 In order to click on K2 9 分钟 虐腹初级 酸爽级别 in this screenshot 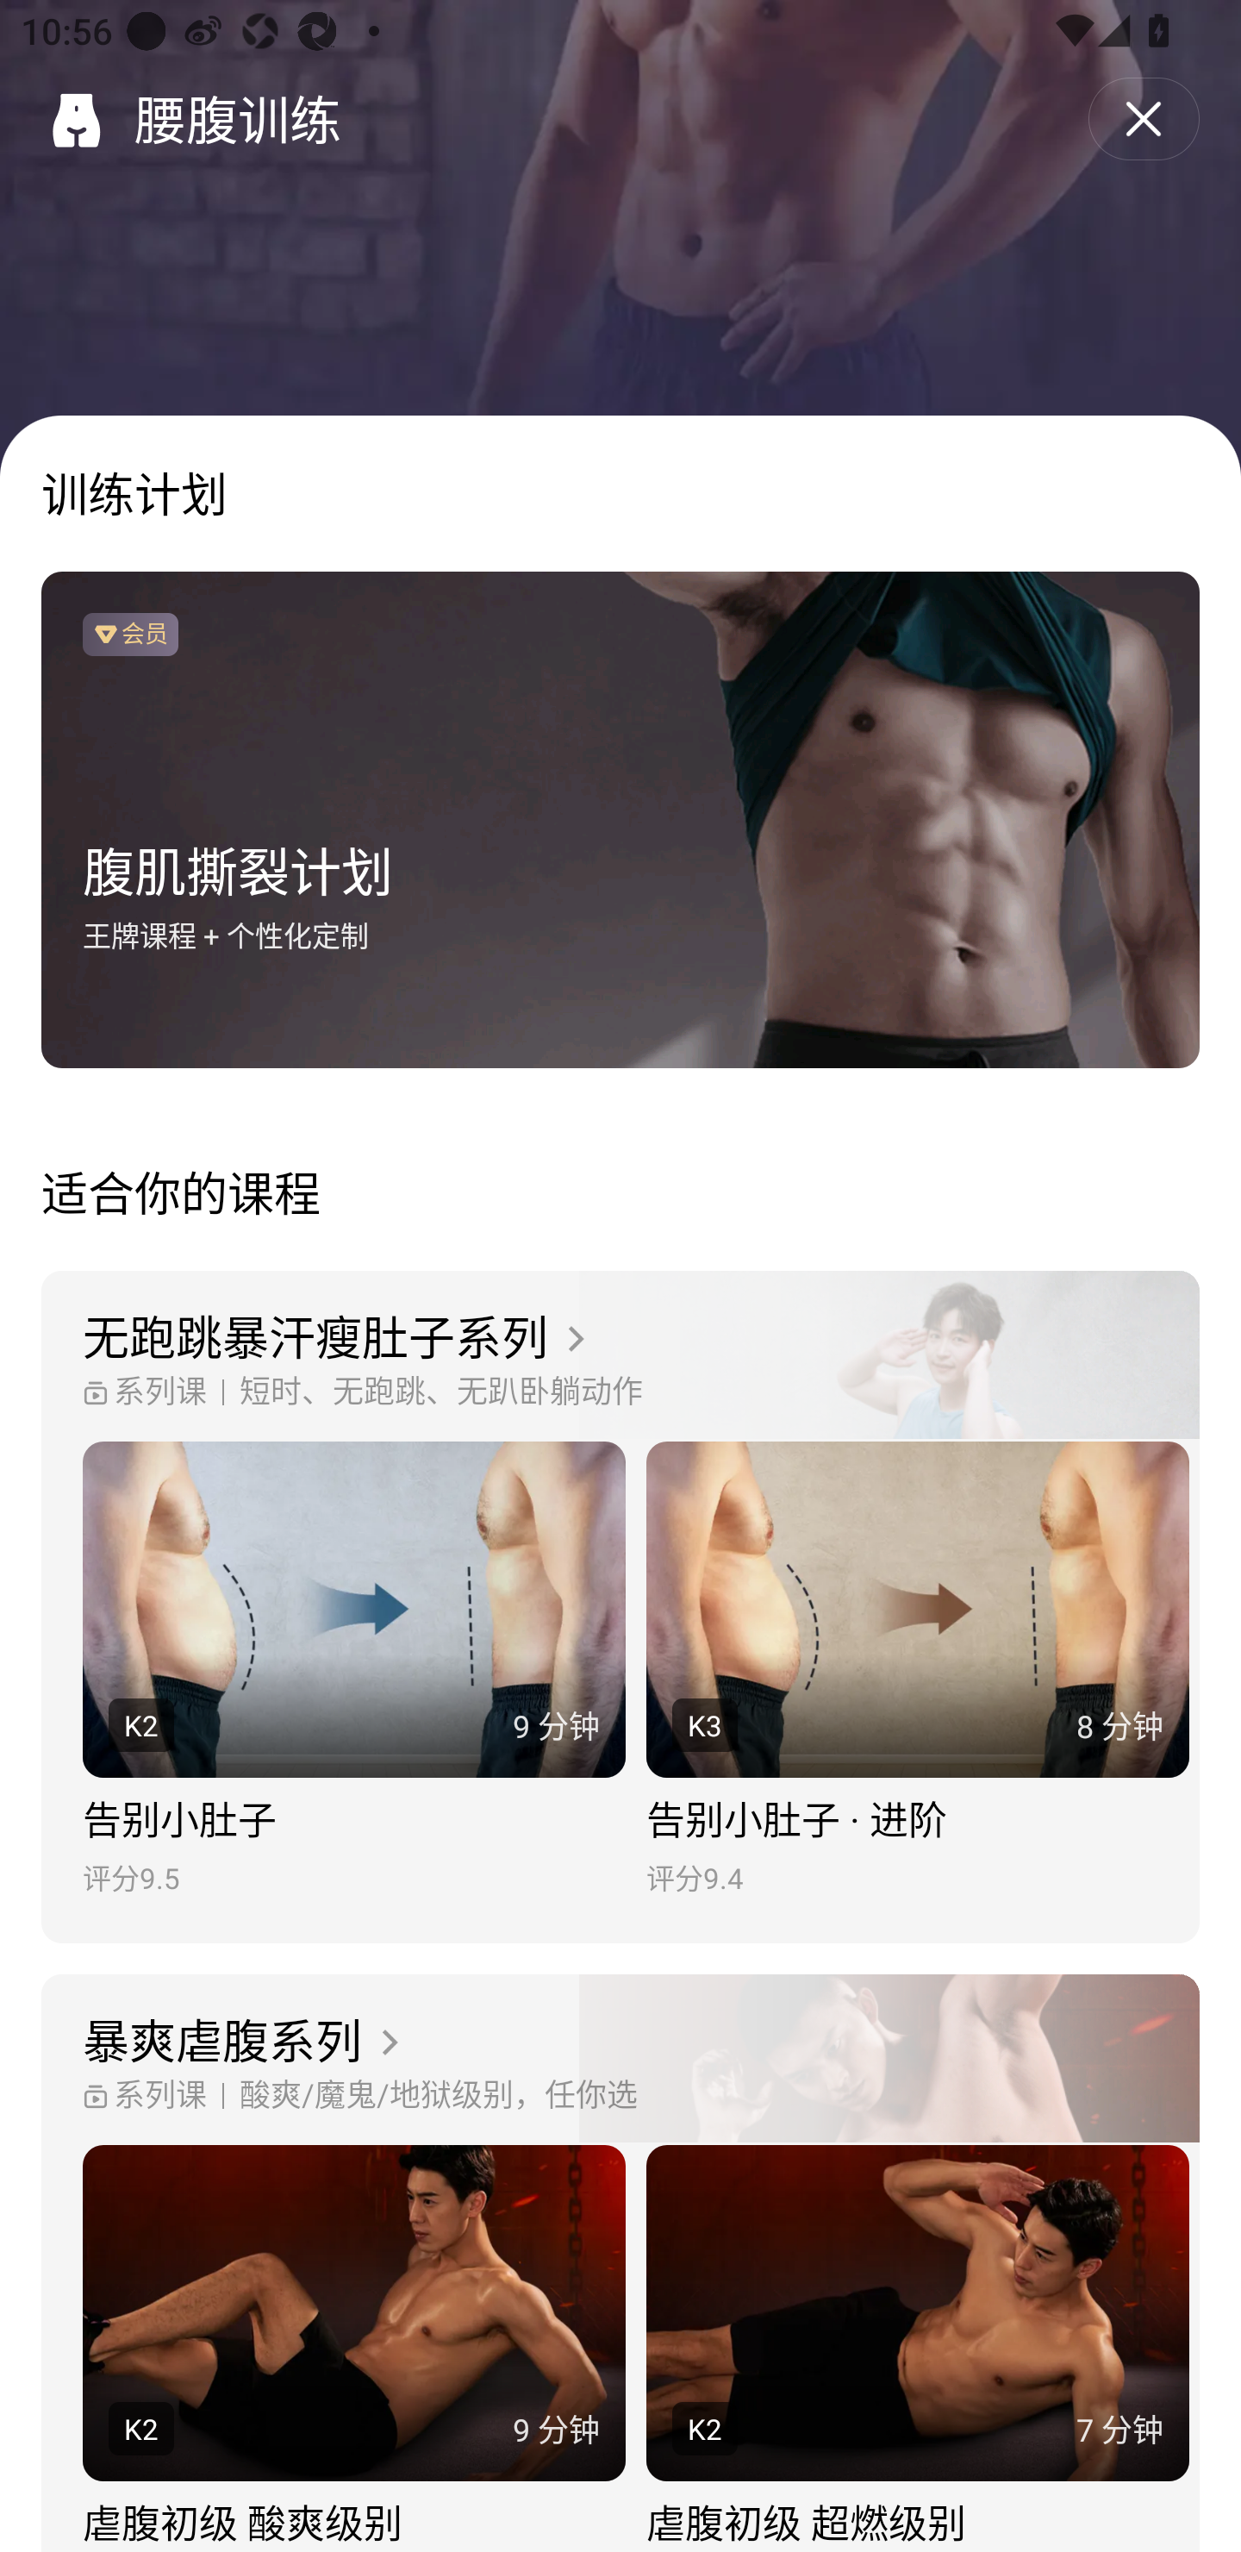, I will do `click(353, 2349)`.